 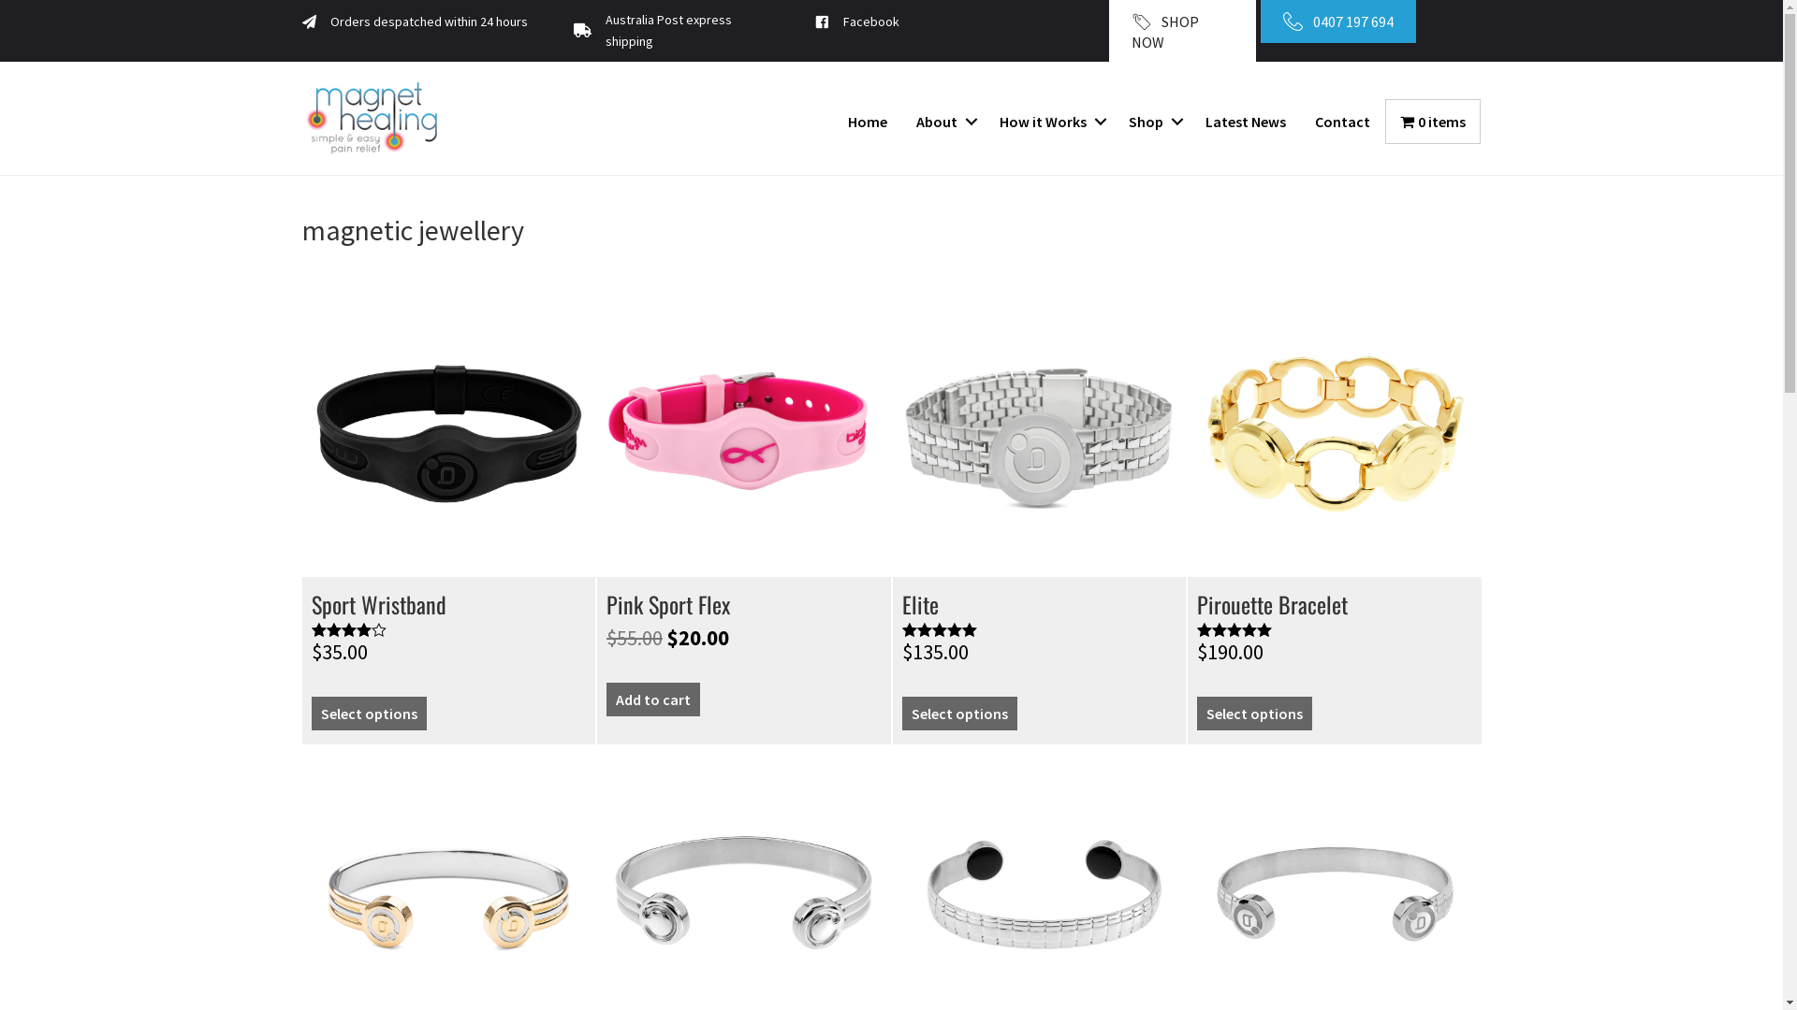 What do you see at coordinates (653, 700) in the screenshot?
I see `Add to cart` at bounding box center [653, 700].